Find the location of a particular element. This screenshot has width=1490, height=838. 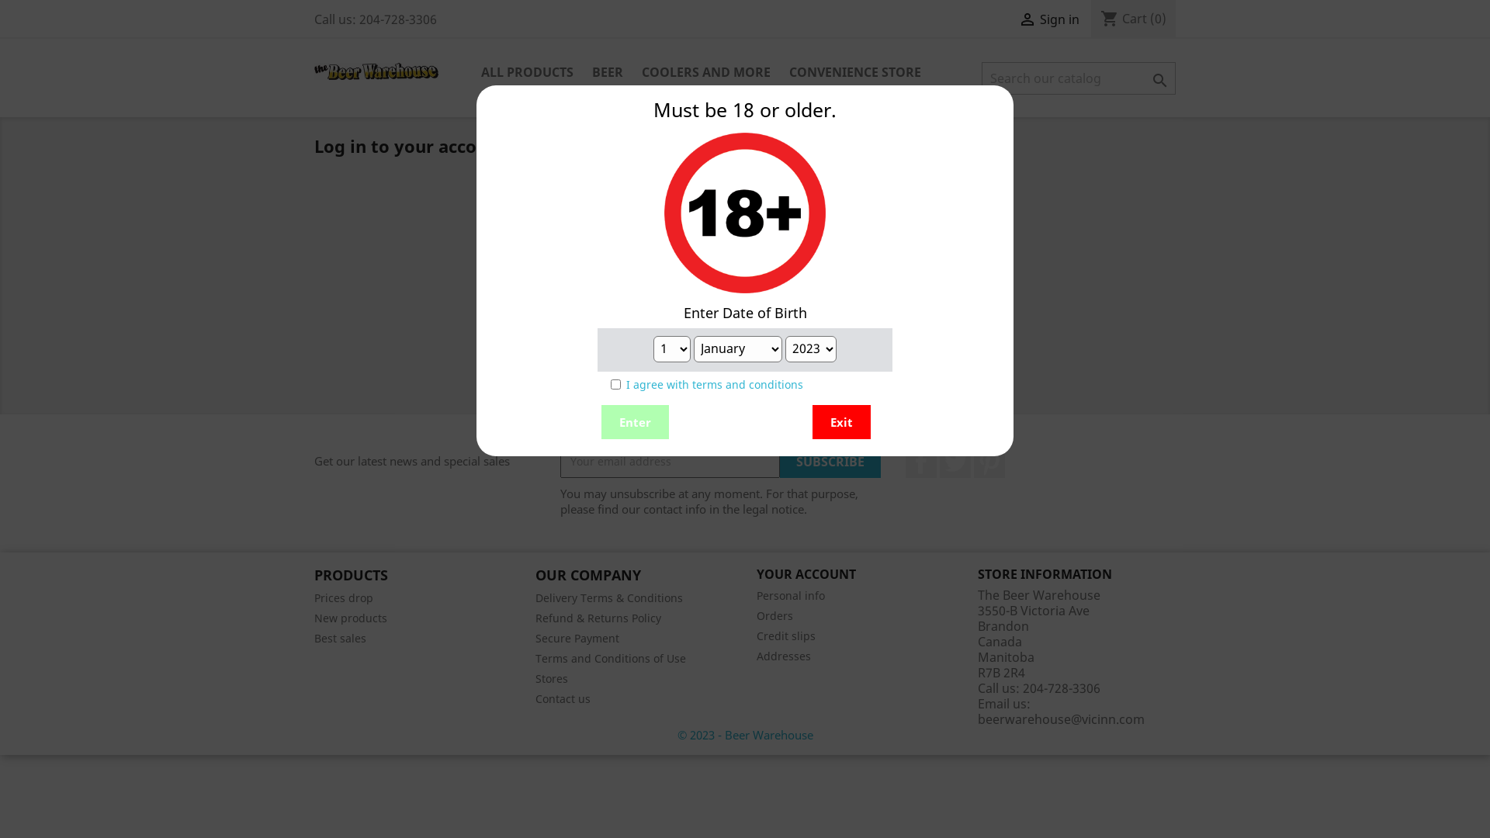

ALL PRODUCTS is located at coordinates (528, 73).